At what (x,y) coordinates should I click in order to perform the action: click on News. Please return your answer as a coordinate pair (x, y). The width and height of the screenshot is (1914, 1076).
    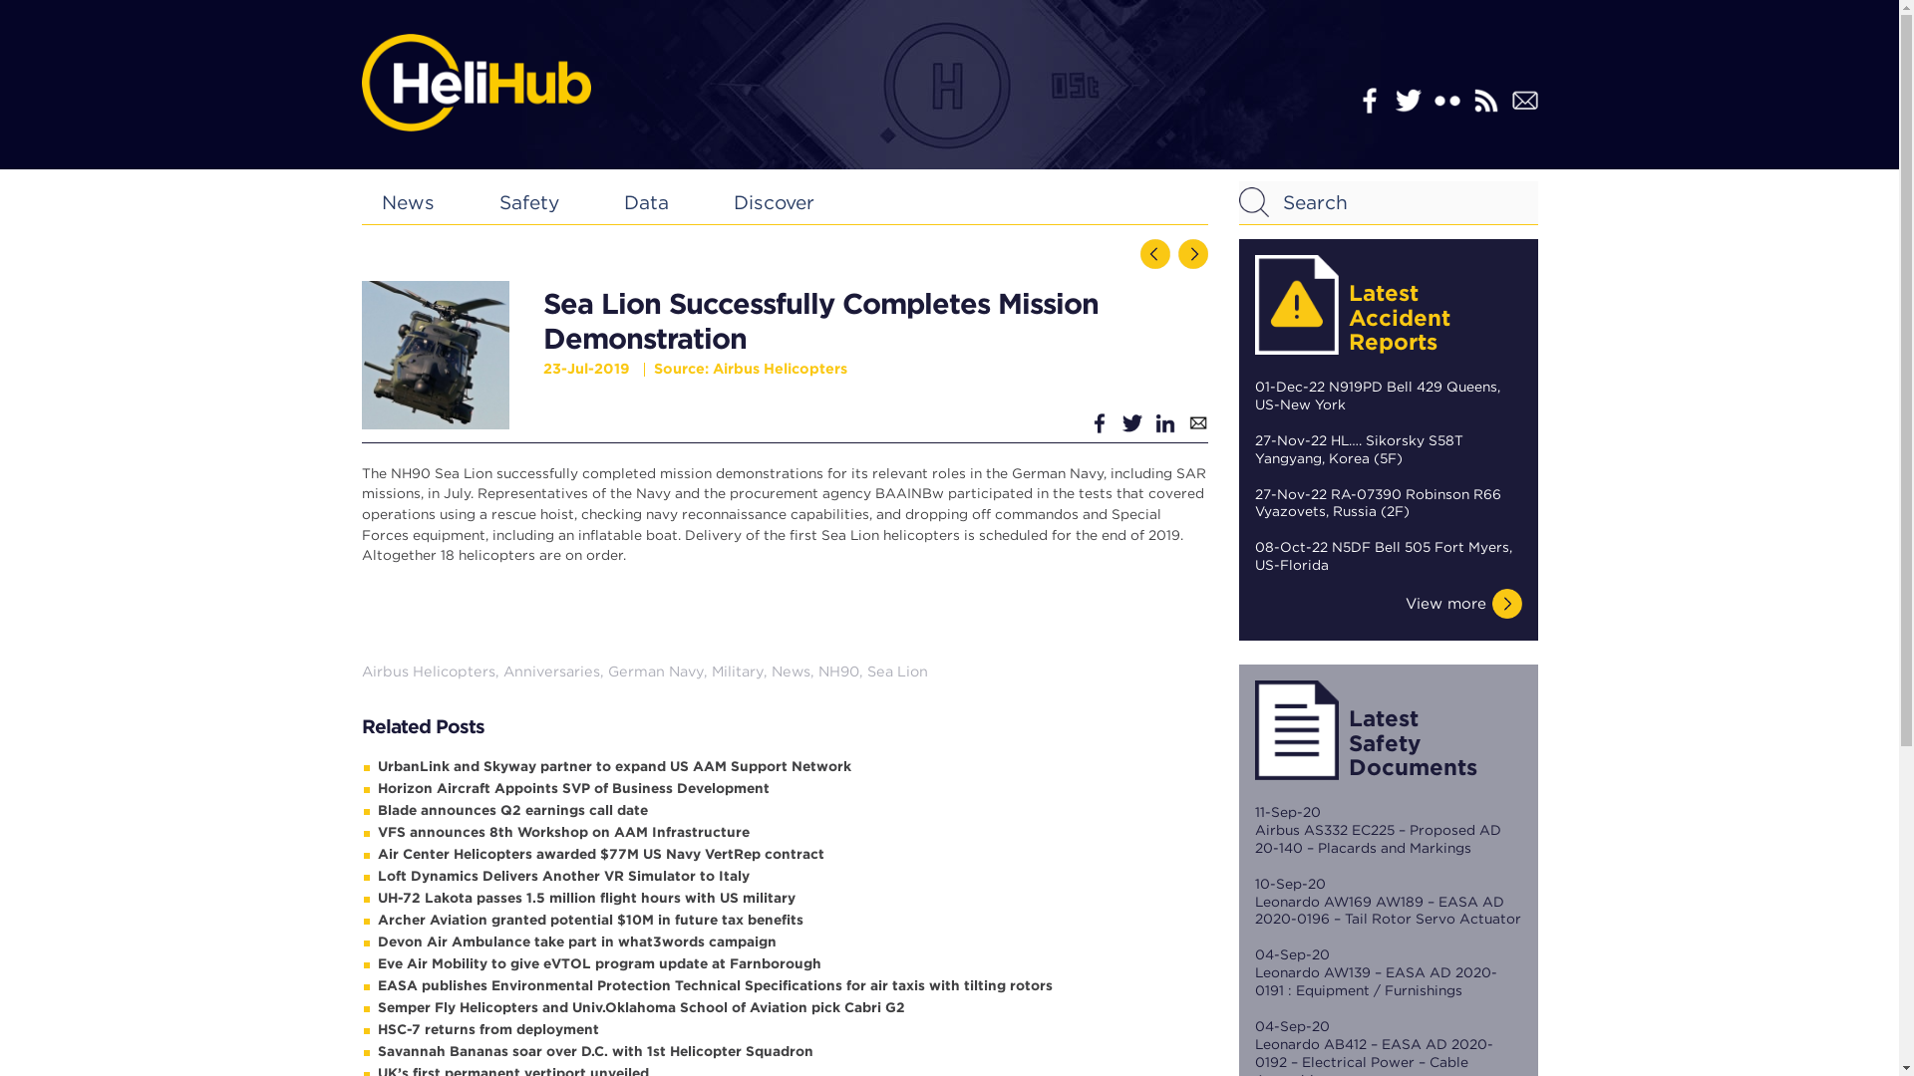
    Looking at the image, I should click on (407, 202).